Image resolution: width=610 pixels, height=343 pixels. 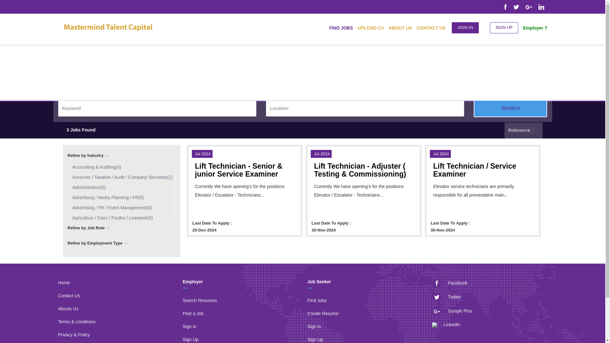 I want to click on SIGN UP, so click(x=504, y=28).